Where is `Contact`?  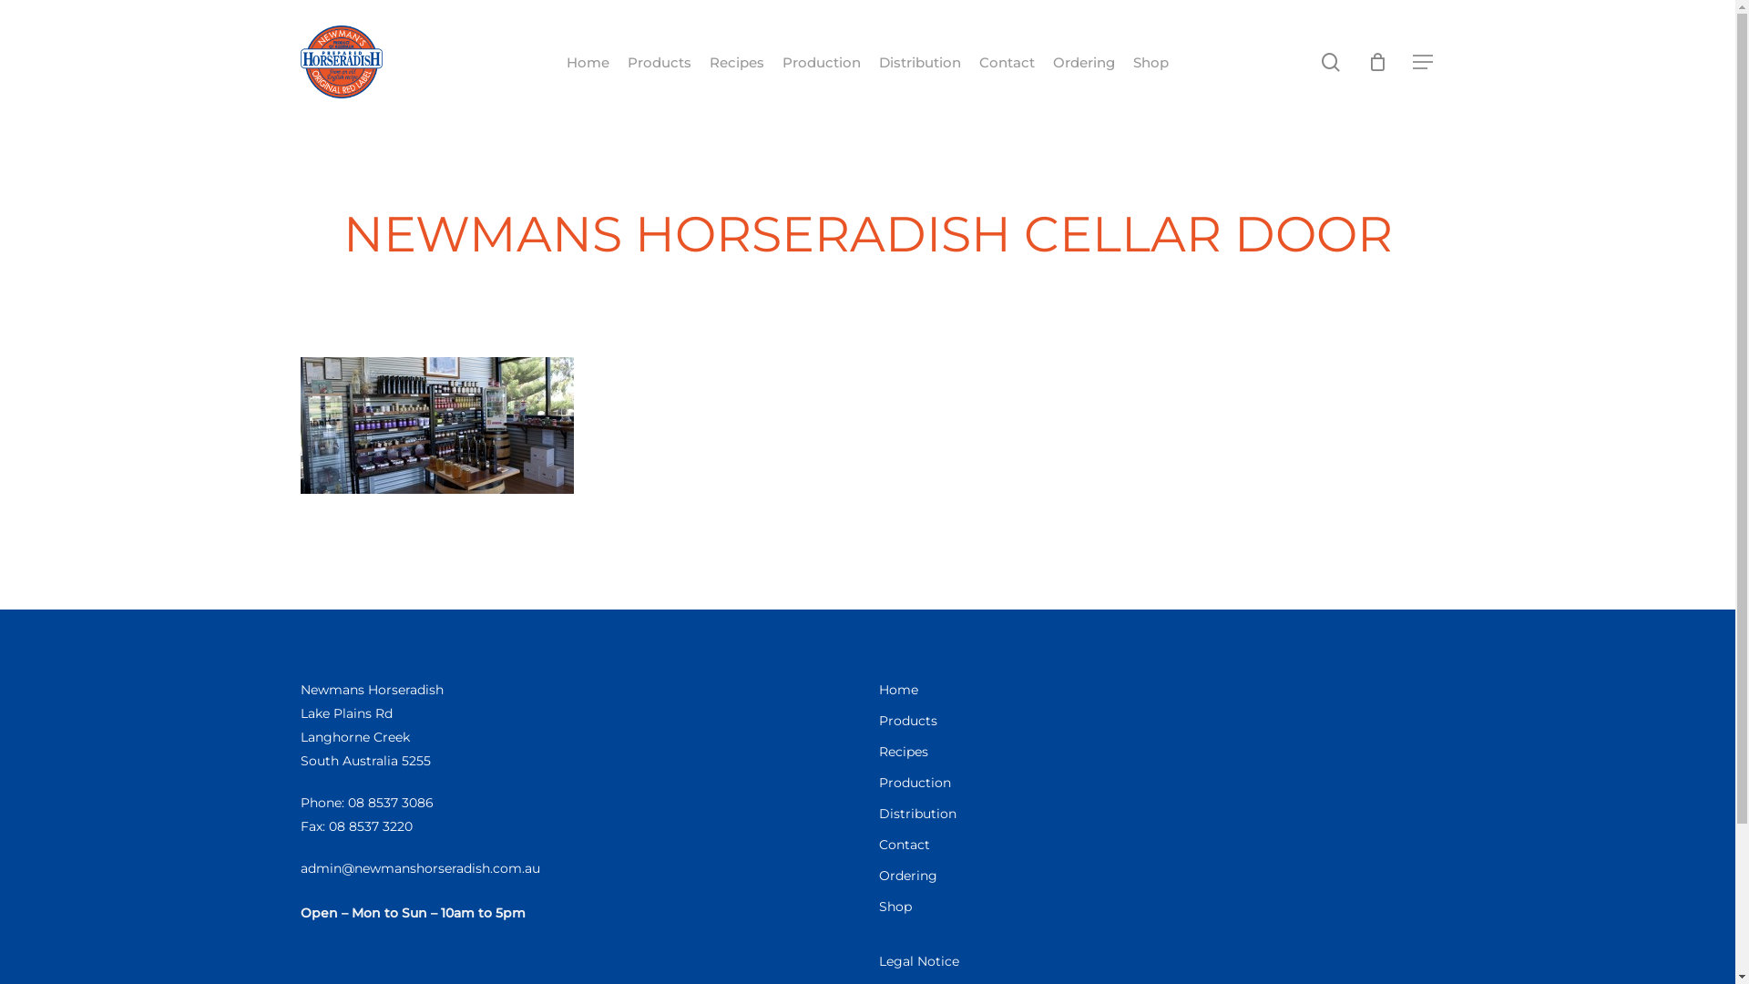 Contact is located at coordinates (1007, 62).